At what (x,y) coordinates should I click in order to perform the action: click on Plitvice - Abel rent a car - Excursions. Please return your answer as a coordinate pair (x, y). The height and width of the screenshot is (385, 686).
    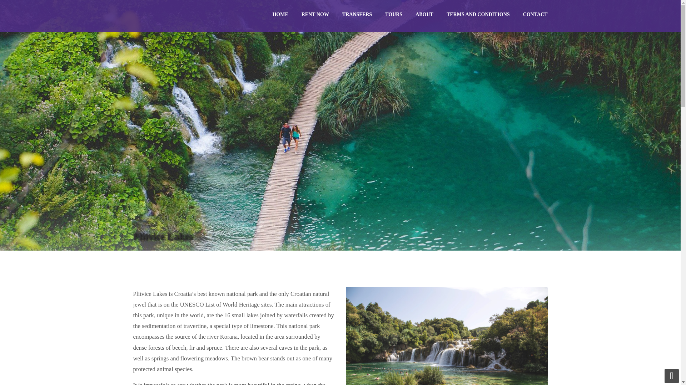
    Looking at the image, I should click on (447, 336).